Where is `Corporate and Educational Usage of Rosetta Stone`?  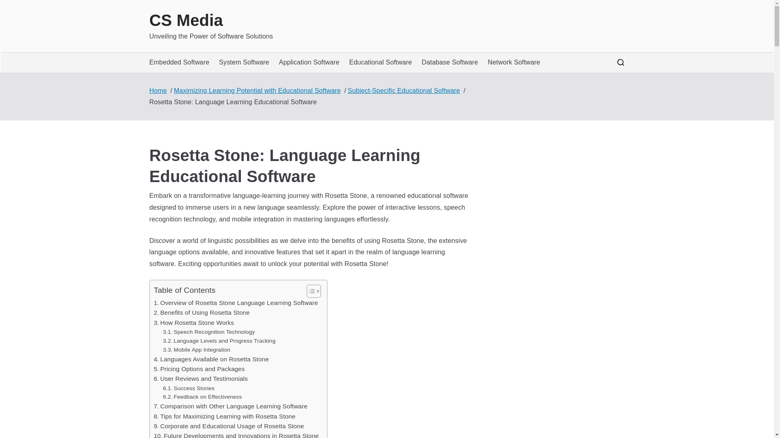 Corporate and Educational Usage of Rosetta Stone is located at coordinates (229, 426).